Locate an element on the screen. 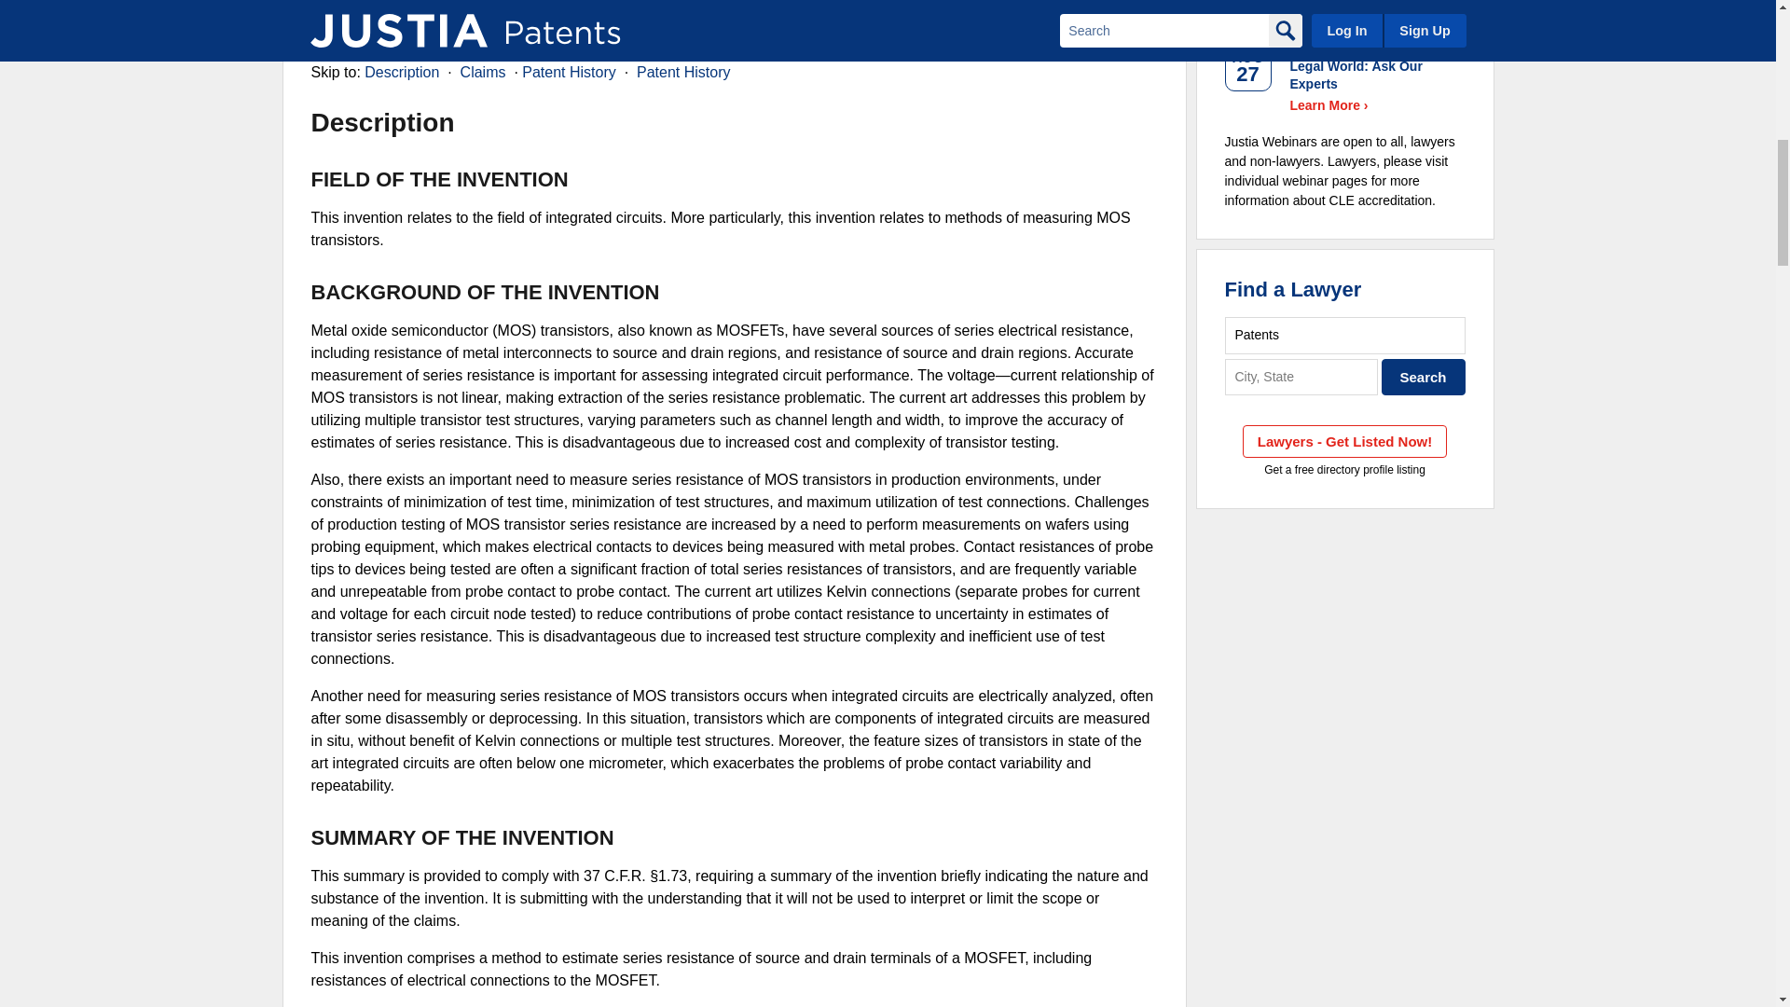 The image size is (1790, 1007). Search is located at coordinates (1424, 377).